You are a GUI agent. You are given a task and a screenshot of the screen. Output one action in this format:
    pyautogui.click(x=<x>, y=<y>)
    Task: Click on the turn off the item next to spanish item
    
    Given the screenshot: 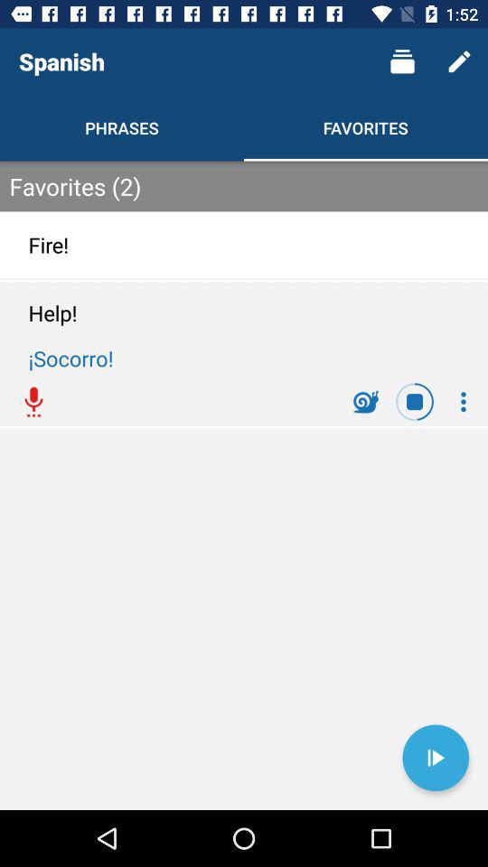 What is the action you would take?
    pyautogui.click(x=401, y=61)
    